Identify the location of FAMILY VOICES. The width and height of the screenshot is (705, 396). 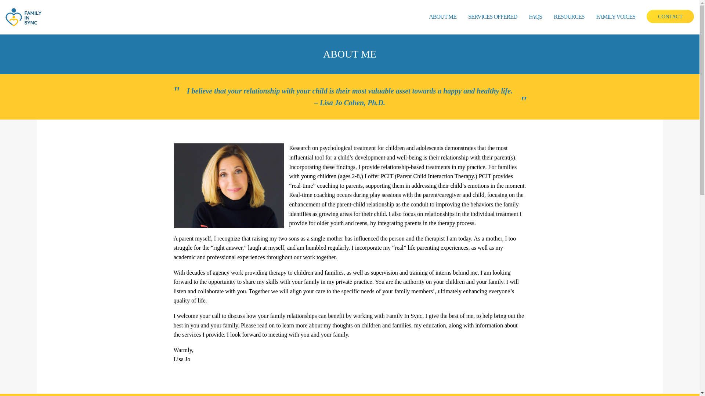
(615, 17).